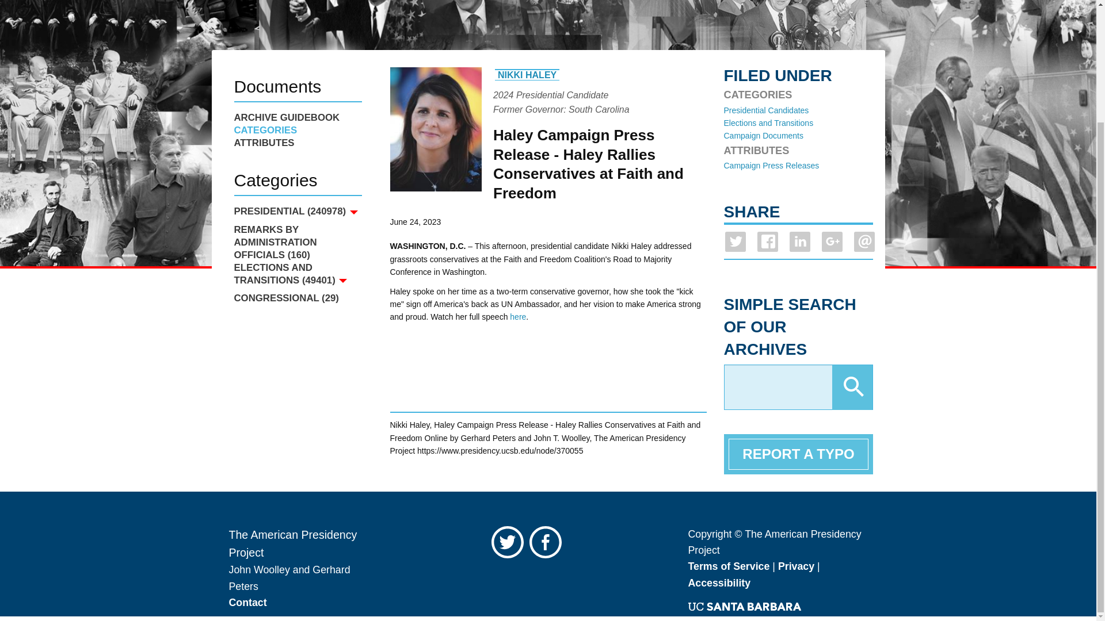 The height and width of the screenshot is (621, 1105). I want to click on Presidential Candidates, so click(766, 110).